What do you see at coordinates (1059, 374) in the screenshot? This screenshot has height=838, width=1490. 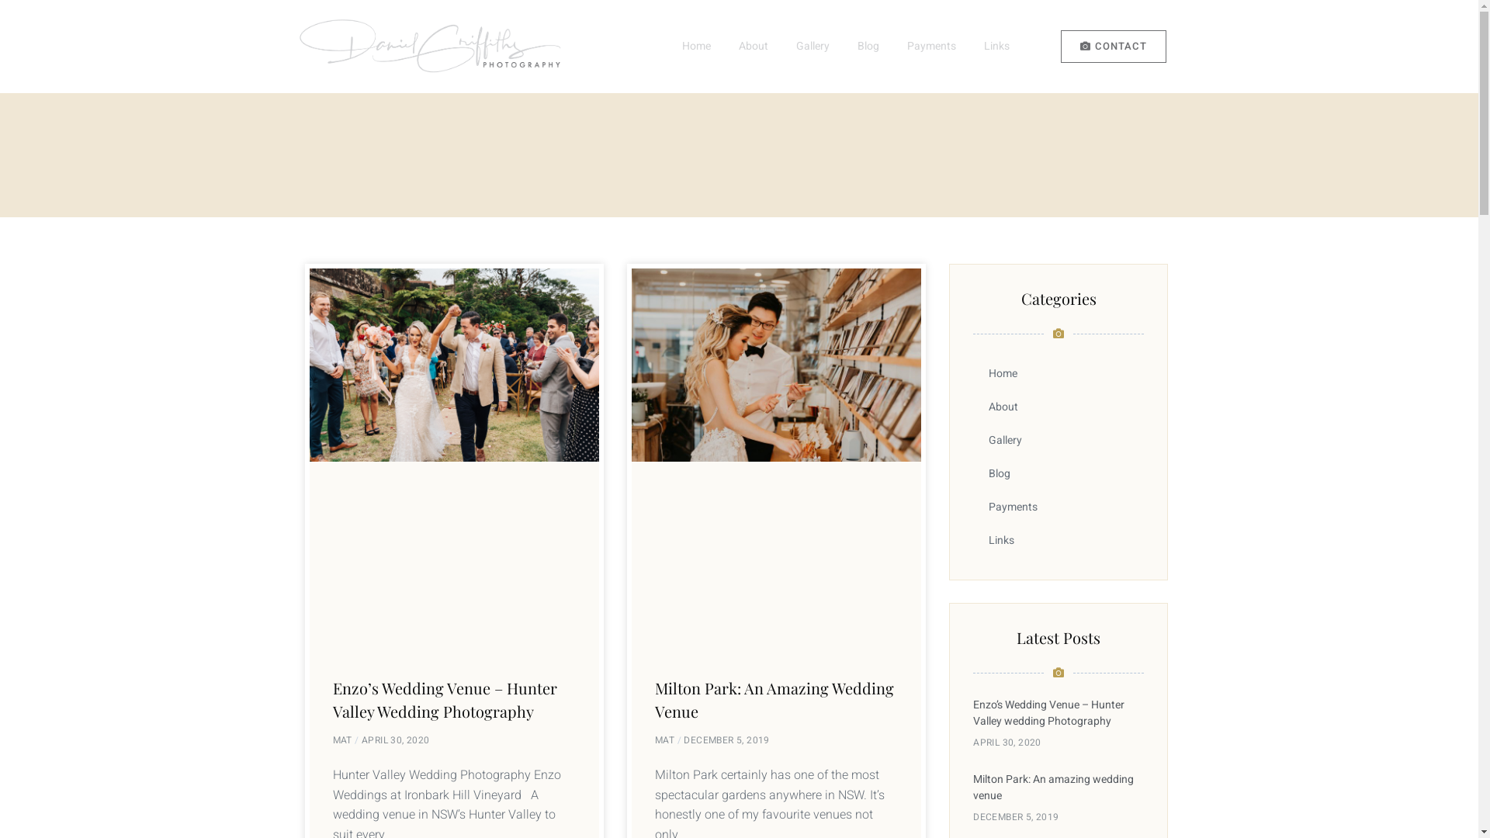 I see `Home` at bounding box center [1059, 374].